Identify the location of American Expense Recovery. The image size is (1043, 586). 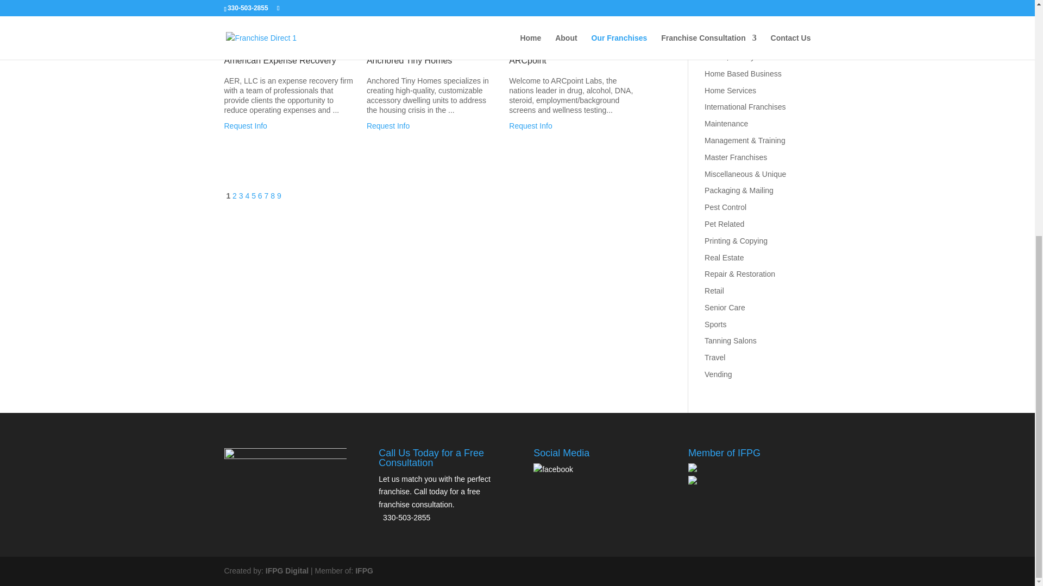
(246, 125).